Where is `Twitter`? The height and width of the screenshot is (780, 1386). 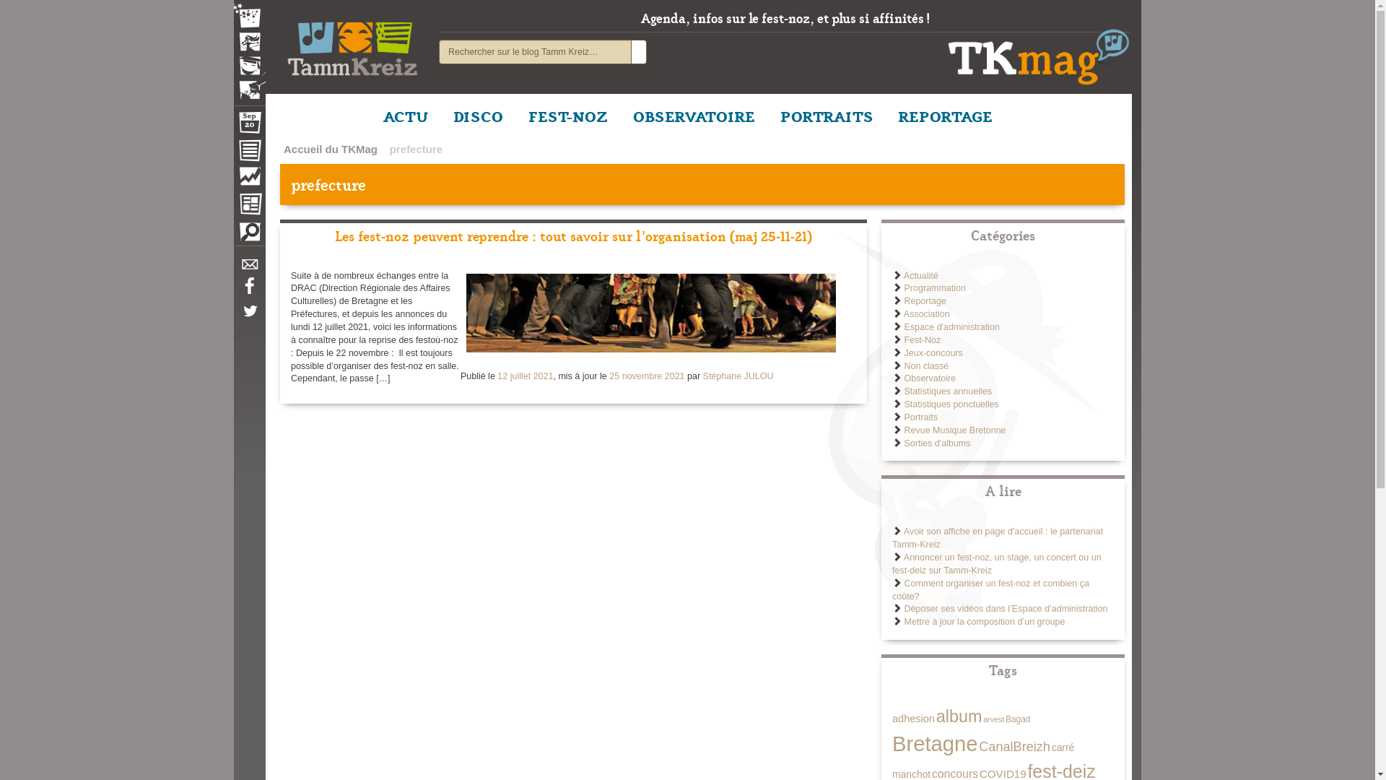 Twitter is located at coordinates (250, 318).